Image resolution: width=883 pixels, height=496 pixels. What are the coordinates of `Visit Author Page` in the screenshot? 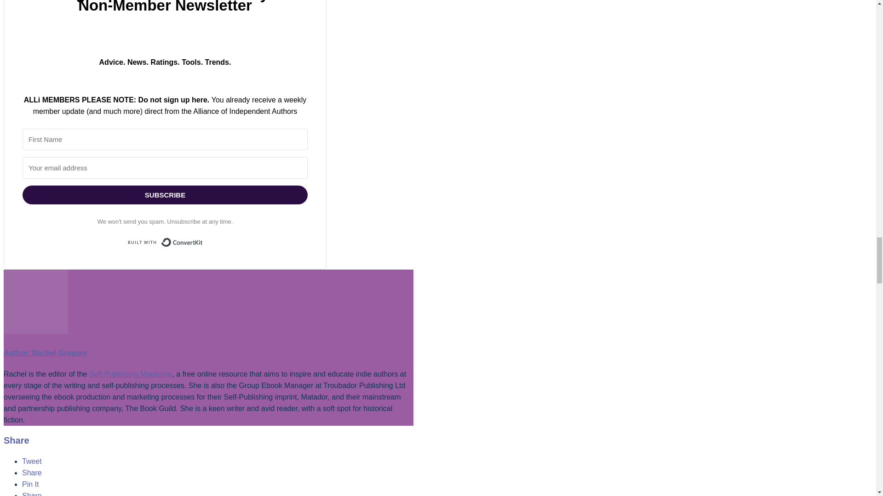 It's located at (35, 331).